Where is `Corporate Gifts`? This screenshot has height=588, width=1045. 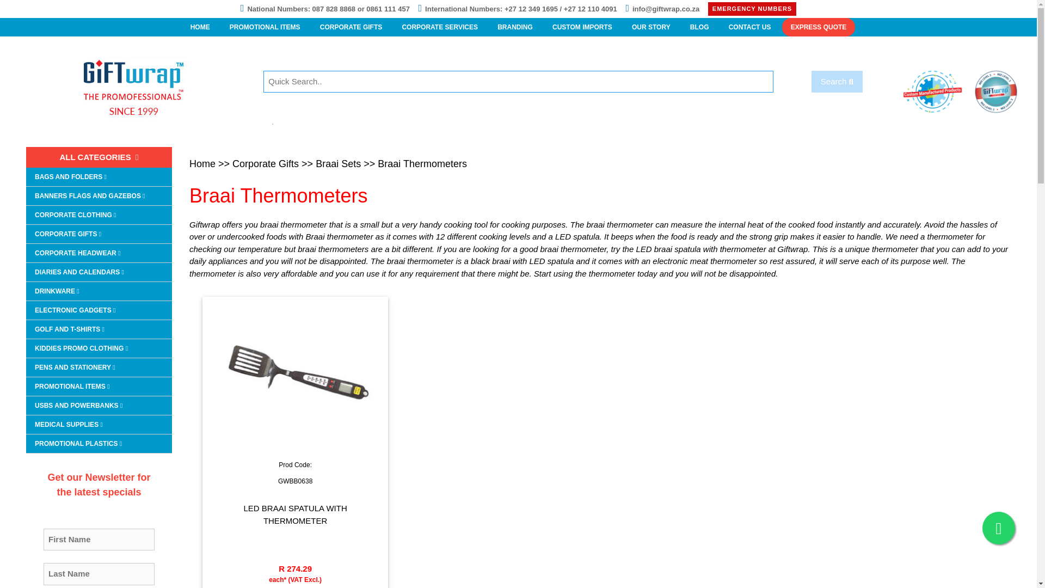
Corporate Gifts is located at coordinates (351, 27).